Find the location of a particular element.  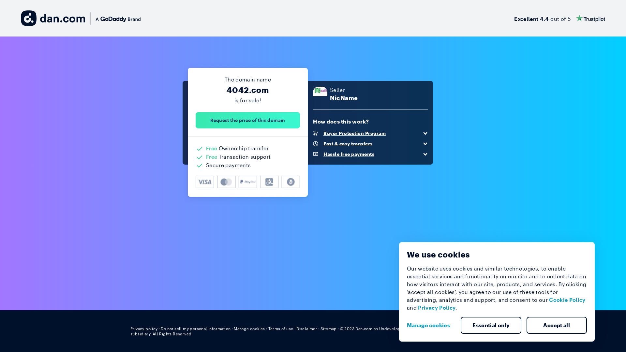

Excellent 4.4 out of 5 is located at coordinates (559, 18).